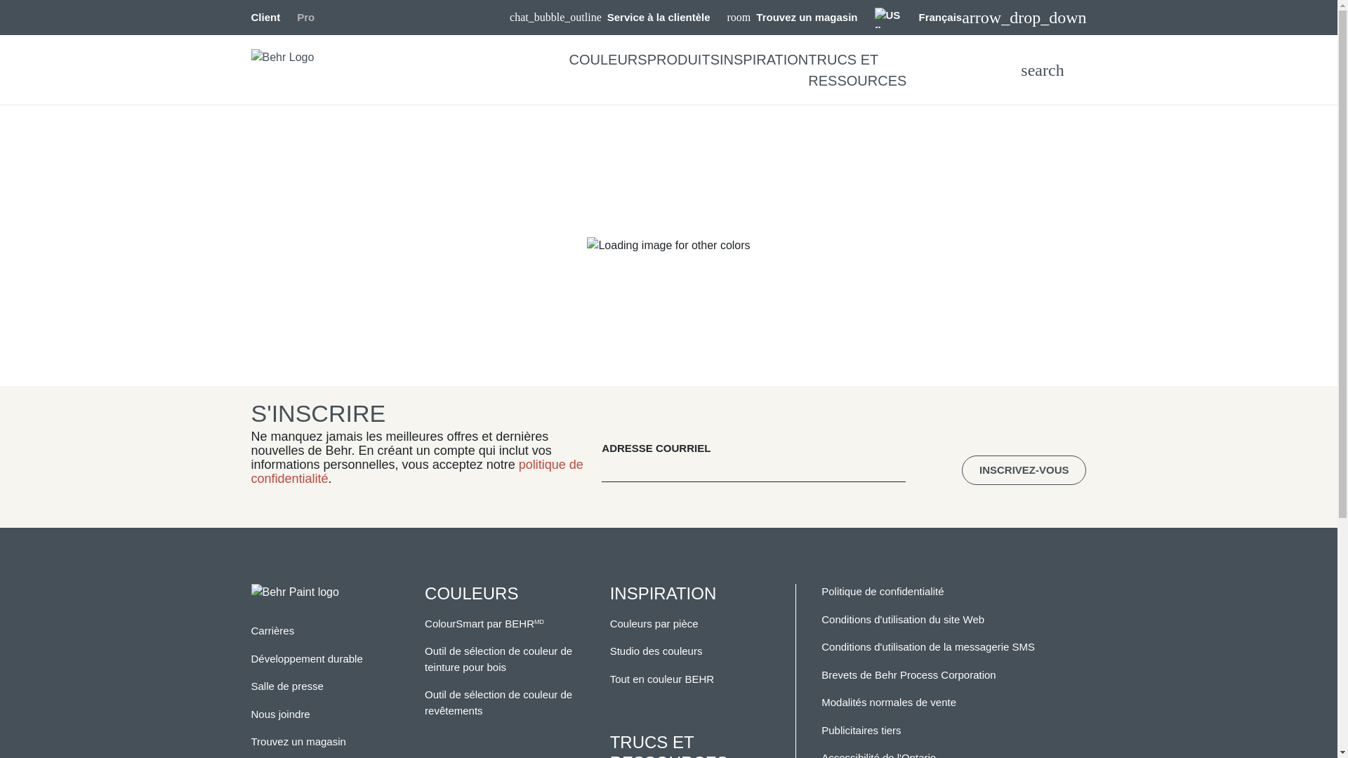 Image resolution: width=1348 pixels, height=758 pixels. I want to click on COULEURS, so click(608, 60).